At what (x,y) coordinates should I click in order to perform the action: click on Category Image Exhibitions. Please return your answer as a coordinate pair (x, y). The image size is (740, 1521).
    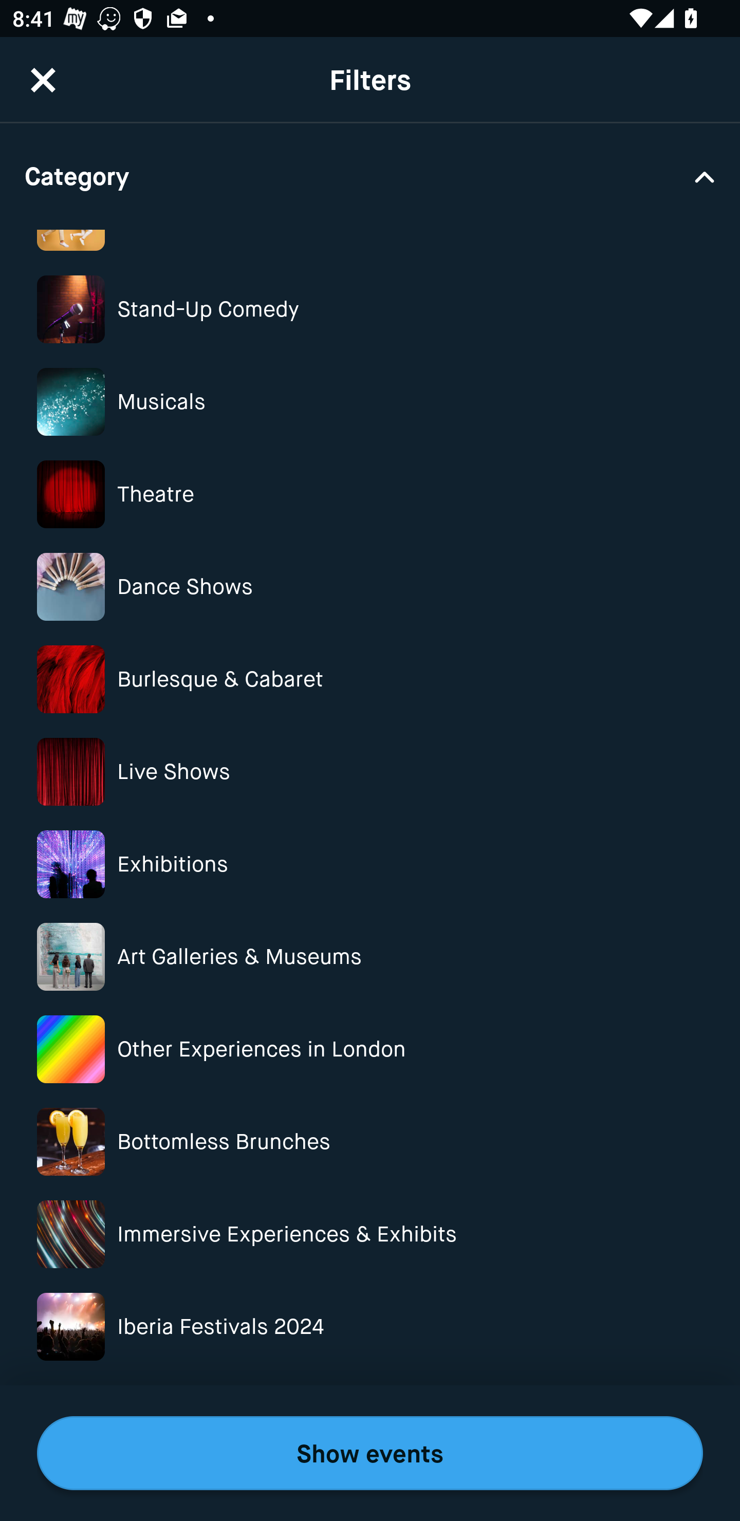
    Looking at the image, I should click on (370, 864).